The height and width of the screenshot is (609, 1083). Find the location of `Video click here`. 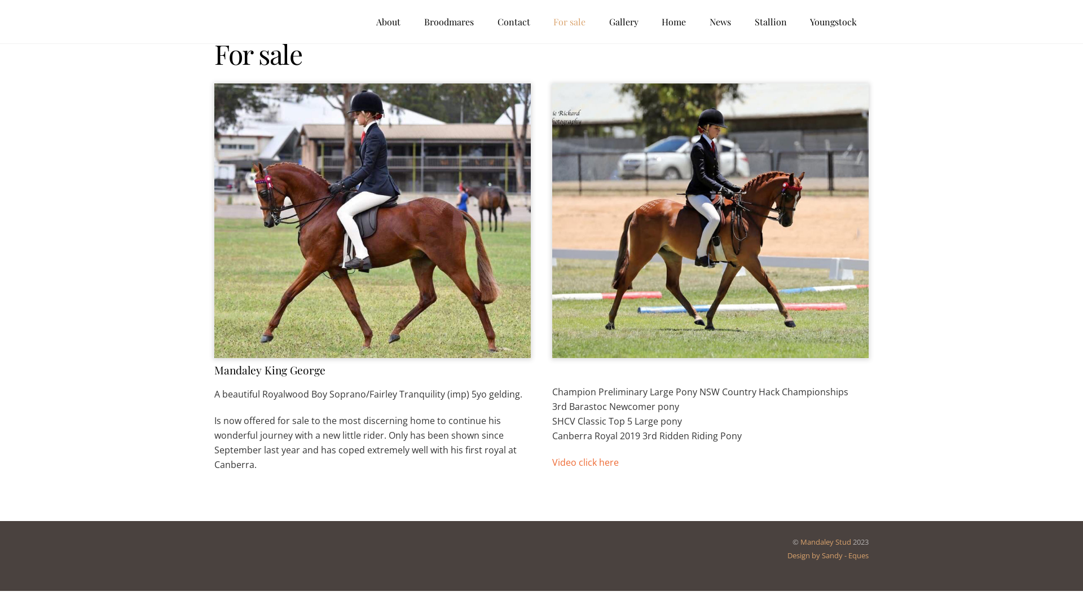

Video click here is located at coordinates (585, 462).